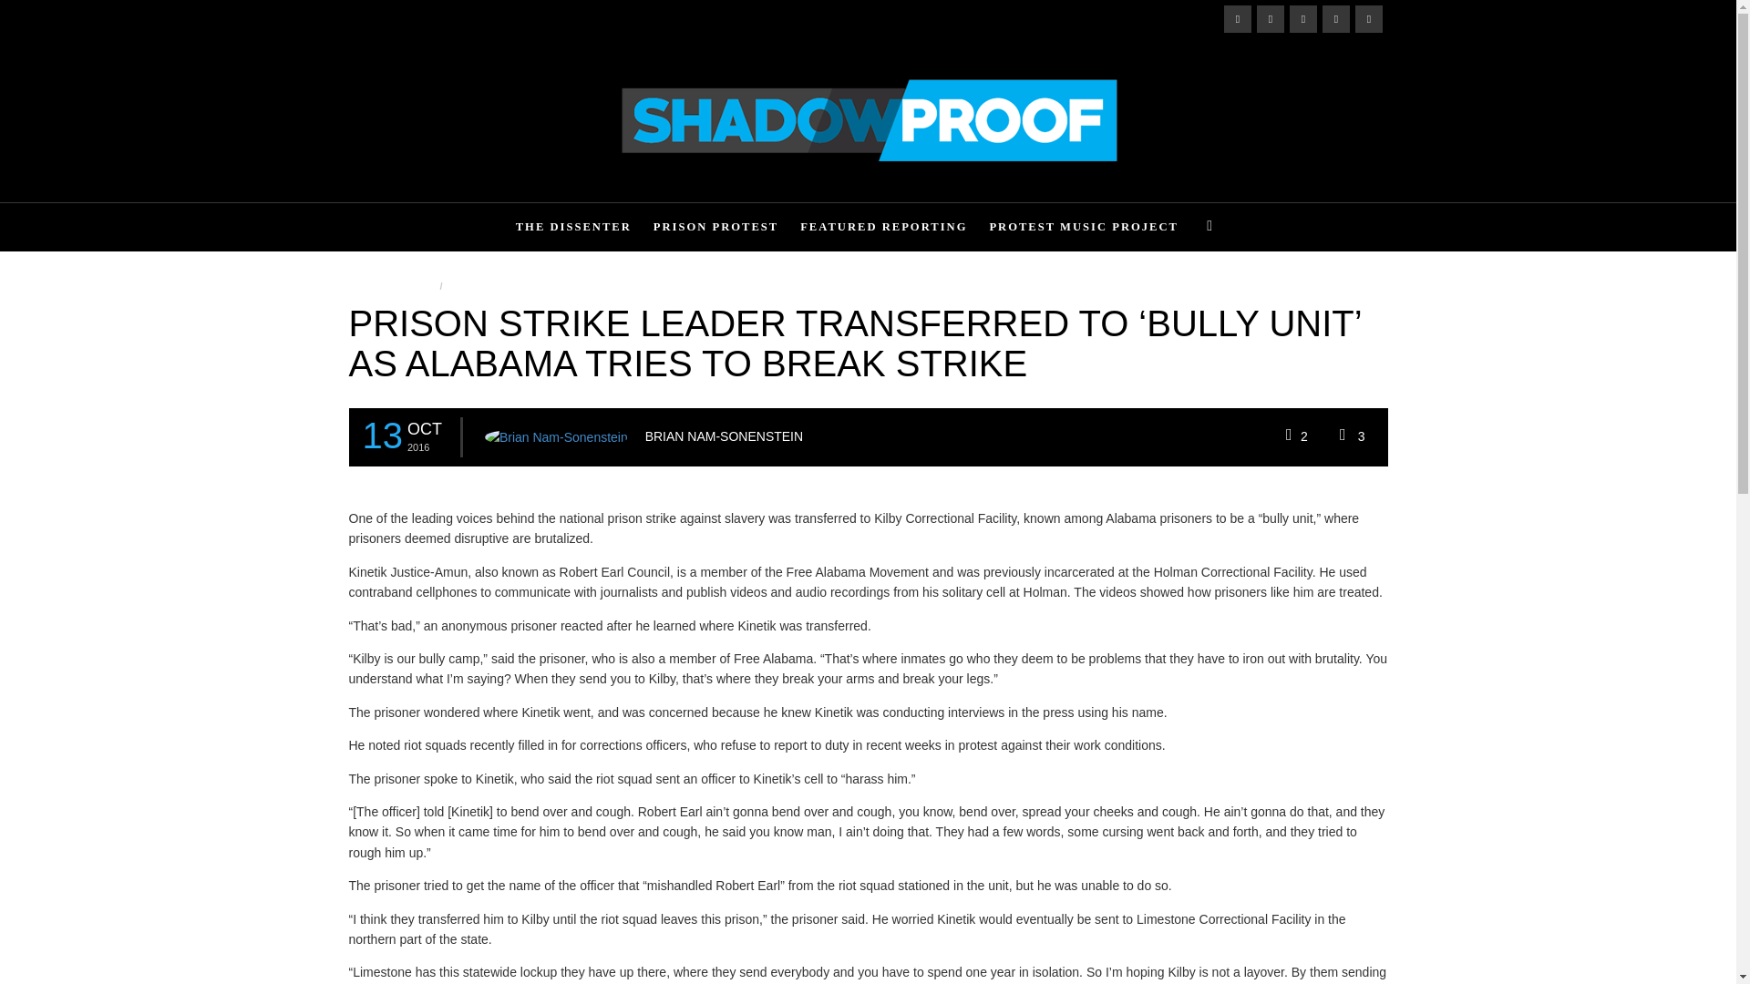 The height and width of the screenshot is (984, 1750). I want to click on PRISON PROTEST, so click(716, 226).